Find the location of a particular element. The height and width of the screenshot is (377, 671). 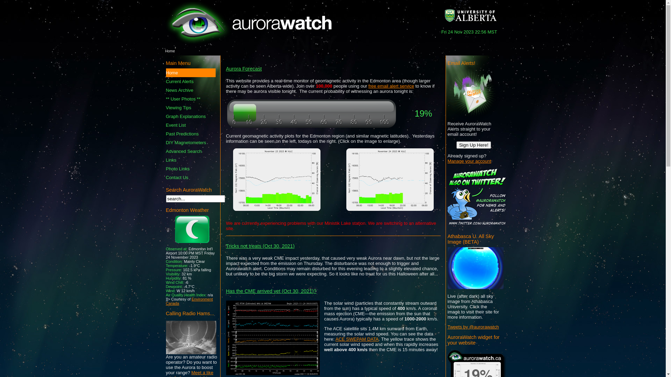

Tricks not treats (Oct 30, 2021) is located at coordinates (260, 246).